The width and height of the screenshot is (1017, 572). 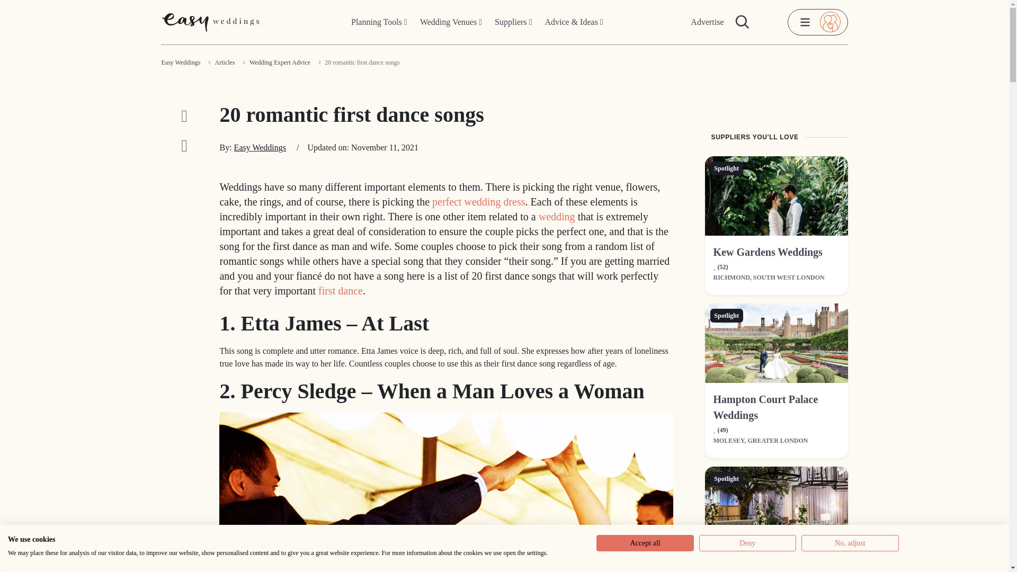 I want to click on Suppliers, so click(x=513, y=22).